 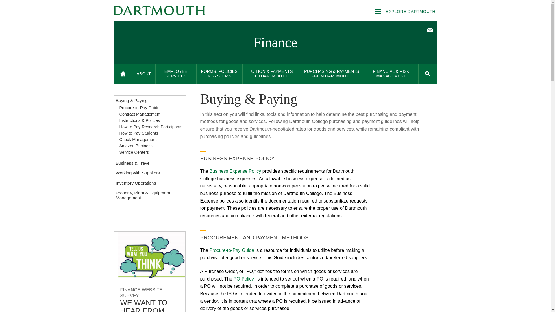 What do you see at coordinates (123, 74) in the screenshot?
I see `HOME` at bounding box center [123, 74].